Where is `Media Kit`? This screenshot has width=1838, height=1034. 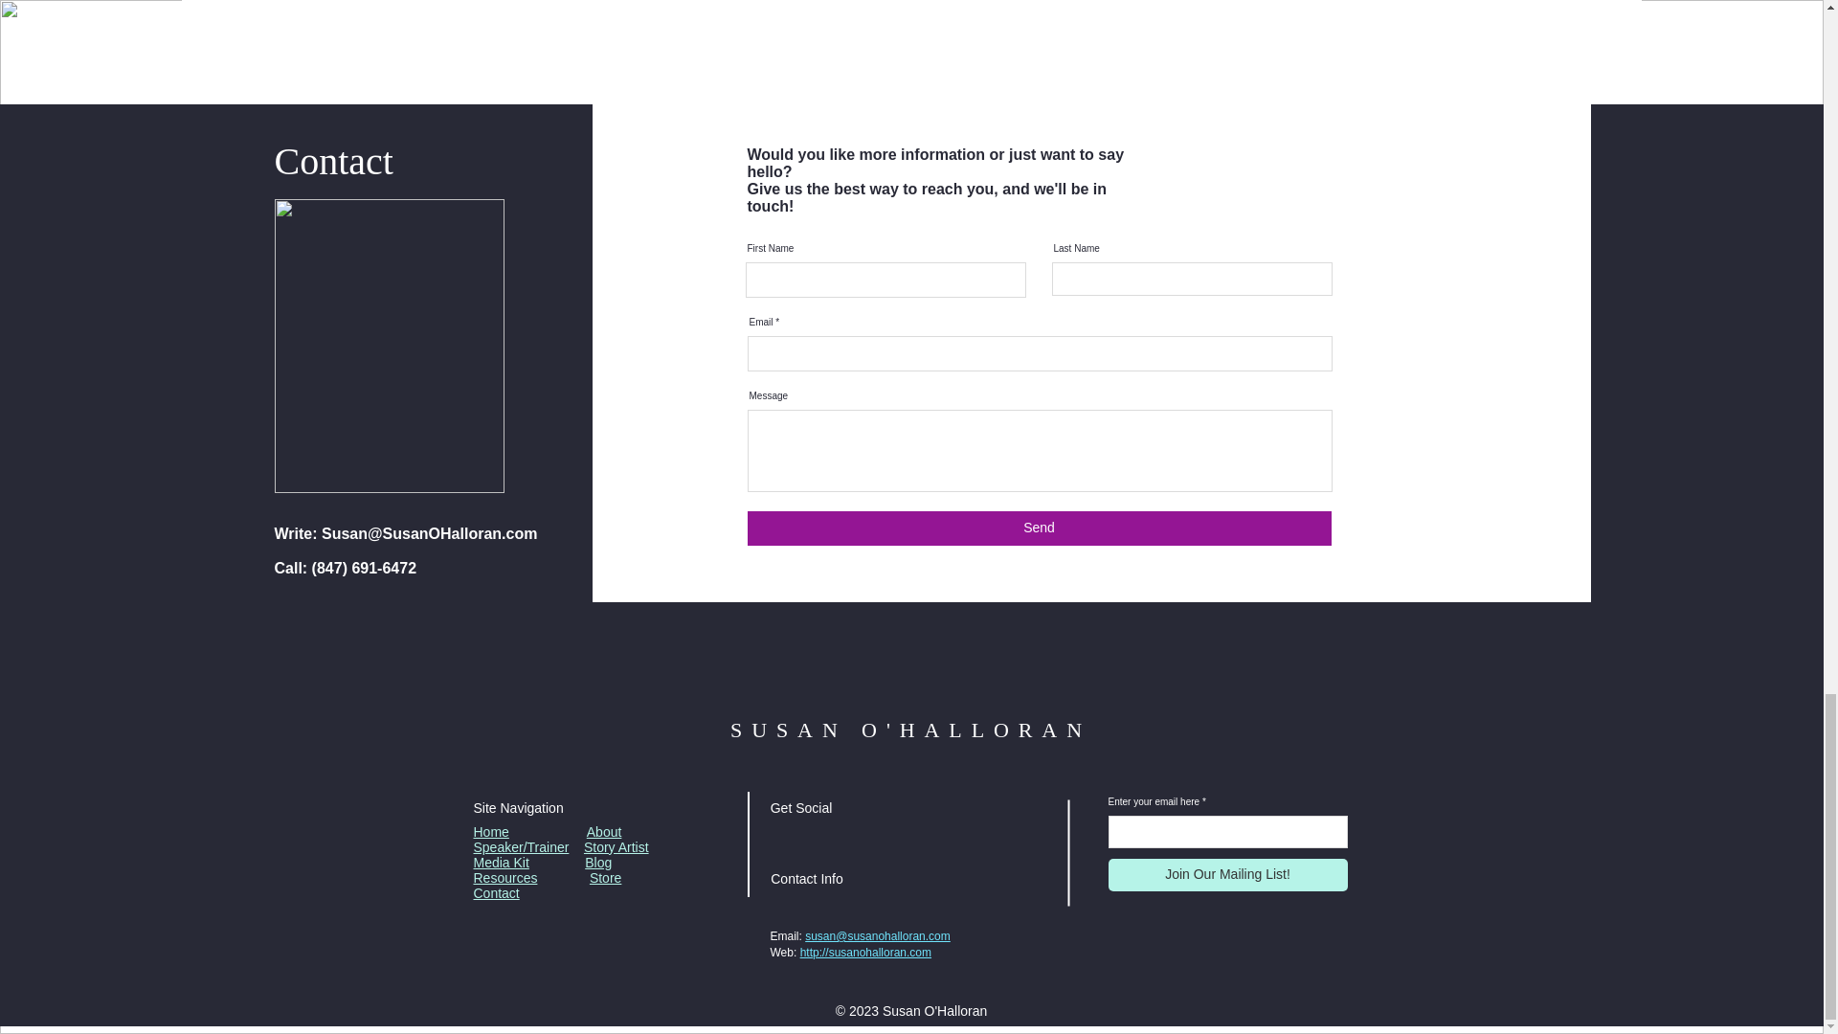
Media Kit is located at coordinates (500, 863).